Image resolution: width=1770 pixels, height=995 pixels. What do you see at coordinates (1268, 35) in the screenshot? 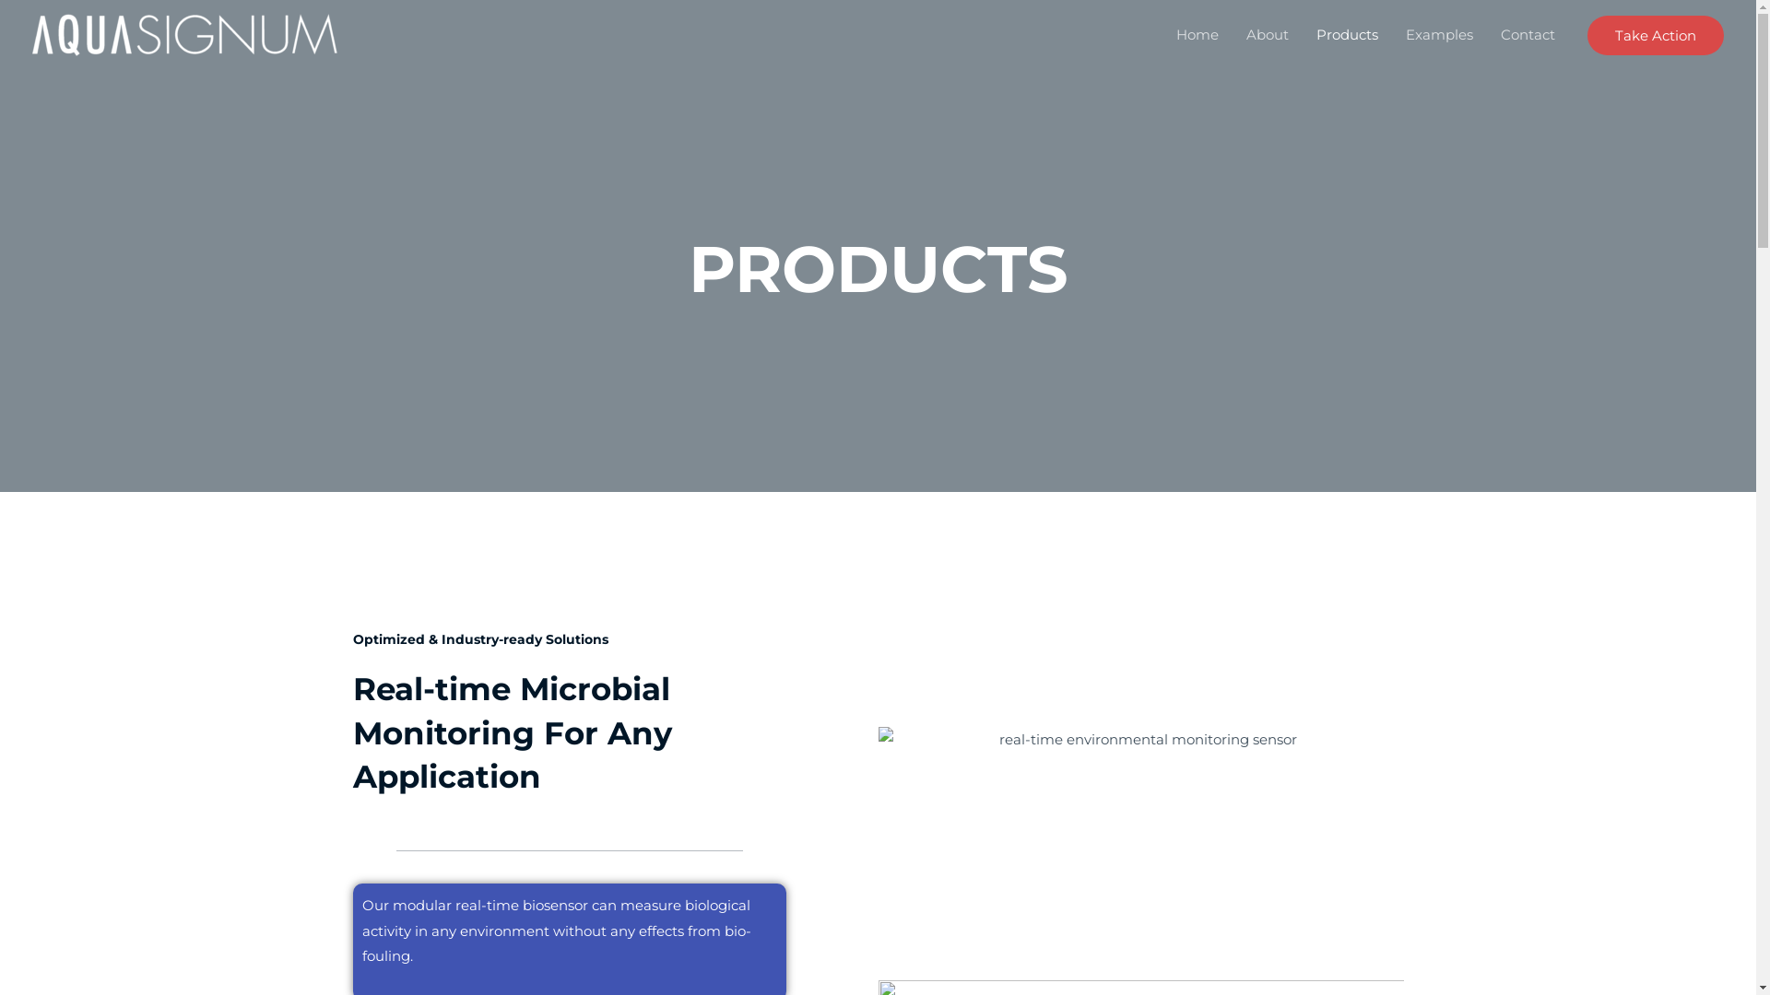
I see `About` at bounding box center [1268, 35].